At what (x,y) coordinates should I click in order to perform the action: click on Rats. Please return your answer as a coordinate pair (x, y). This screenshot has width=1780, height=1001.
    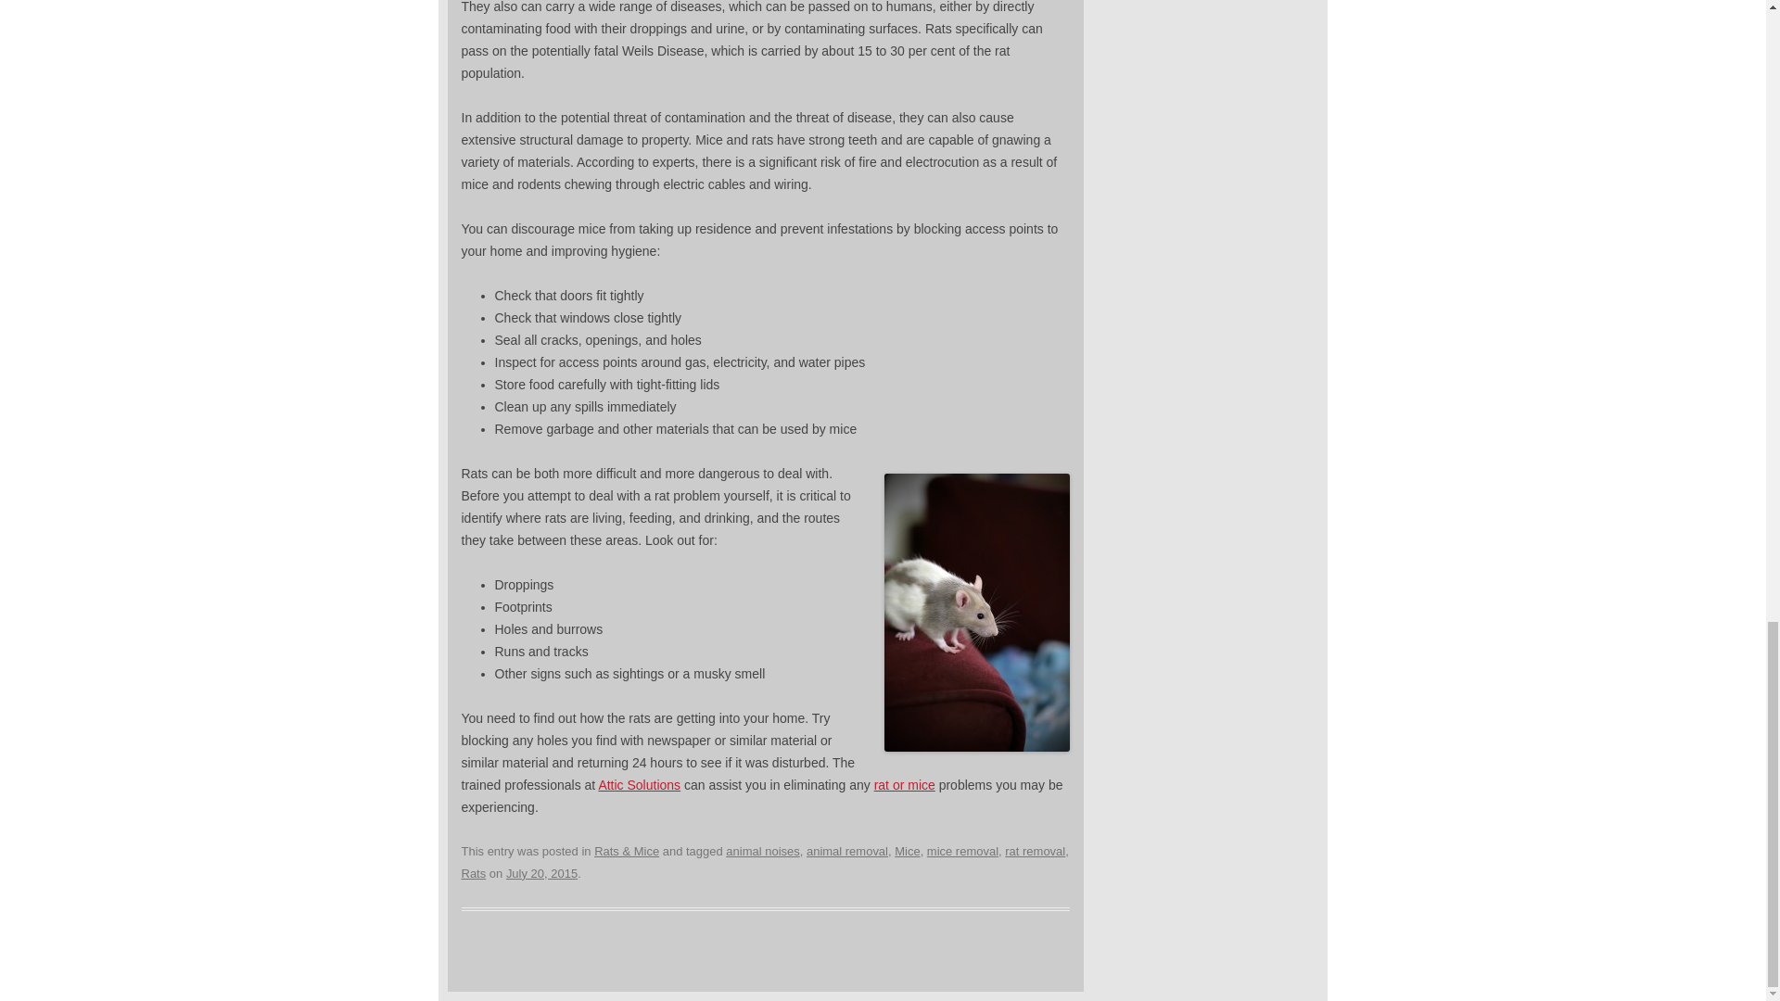
    Looking at the image, I should click on (473, 873).